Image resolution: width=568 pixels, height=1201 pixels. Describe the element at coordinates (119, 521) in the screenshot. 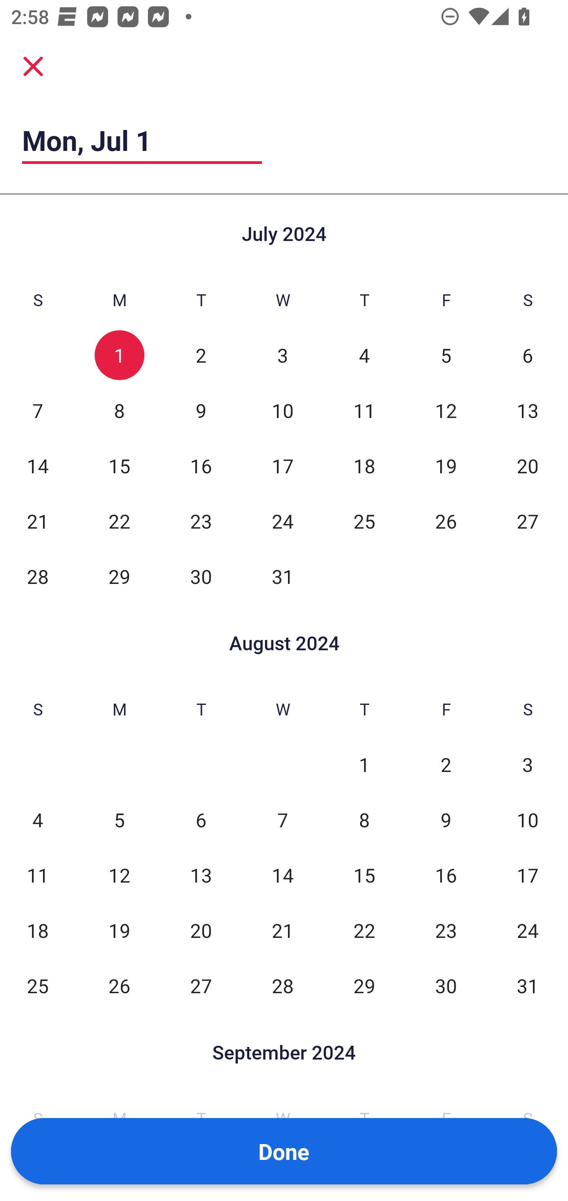

I see `22 Mon, Jul 22, Not Selected` at that location.